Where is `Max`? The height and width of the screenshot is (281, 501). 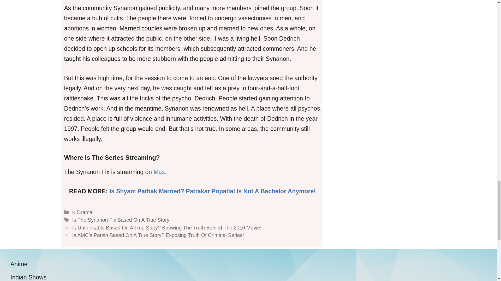
Max is located at coordinates (159, 172).